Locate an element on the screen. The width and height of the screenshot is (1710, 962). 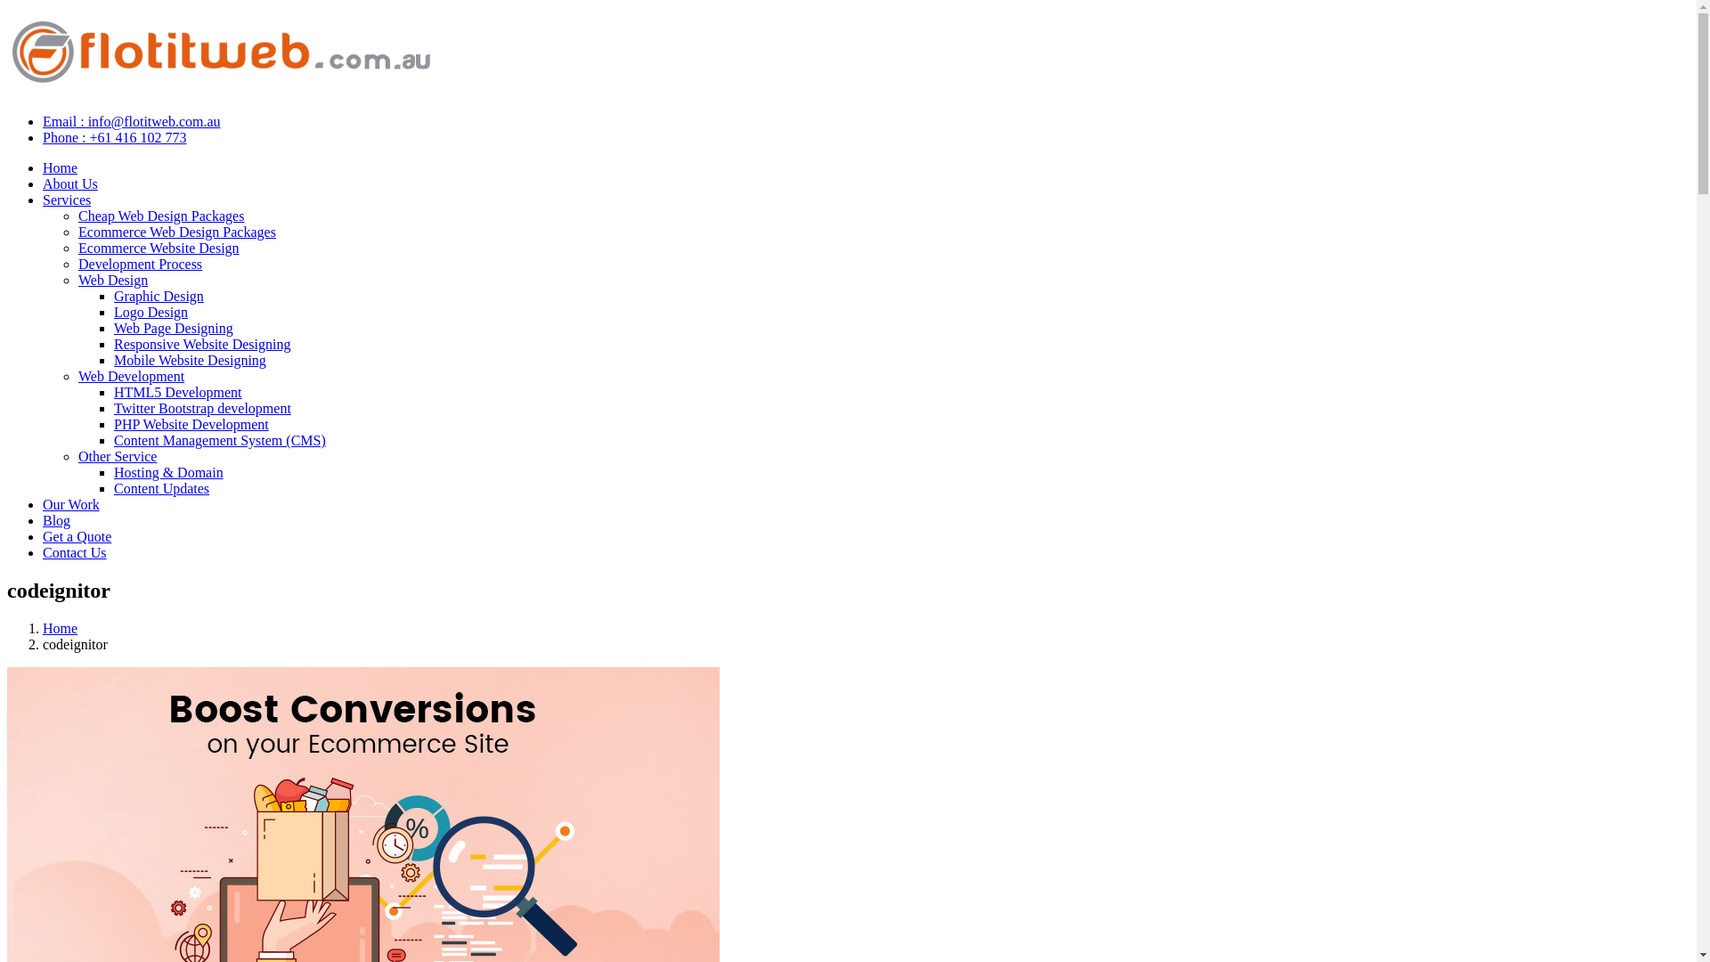
Ecommerce Website Design is located at coordinates (159, 248).